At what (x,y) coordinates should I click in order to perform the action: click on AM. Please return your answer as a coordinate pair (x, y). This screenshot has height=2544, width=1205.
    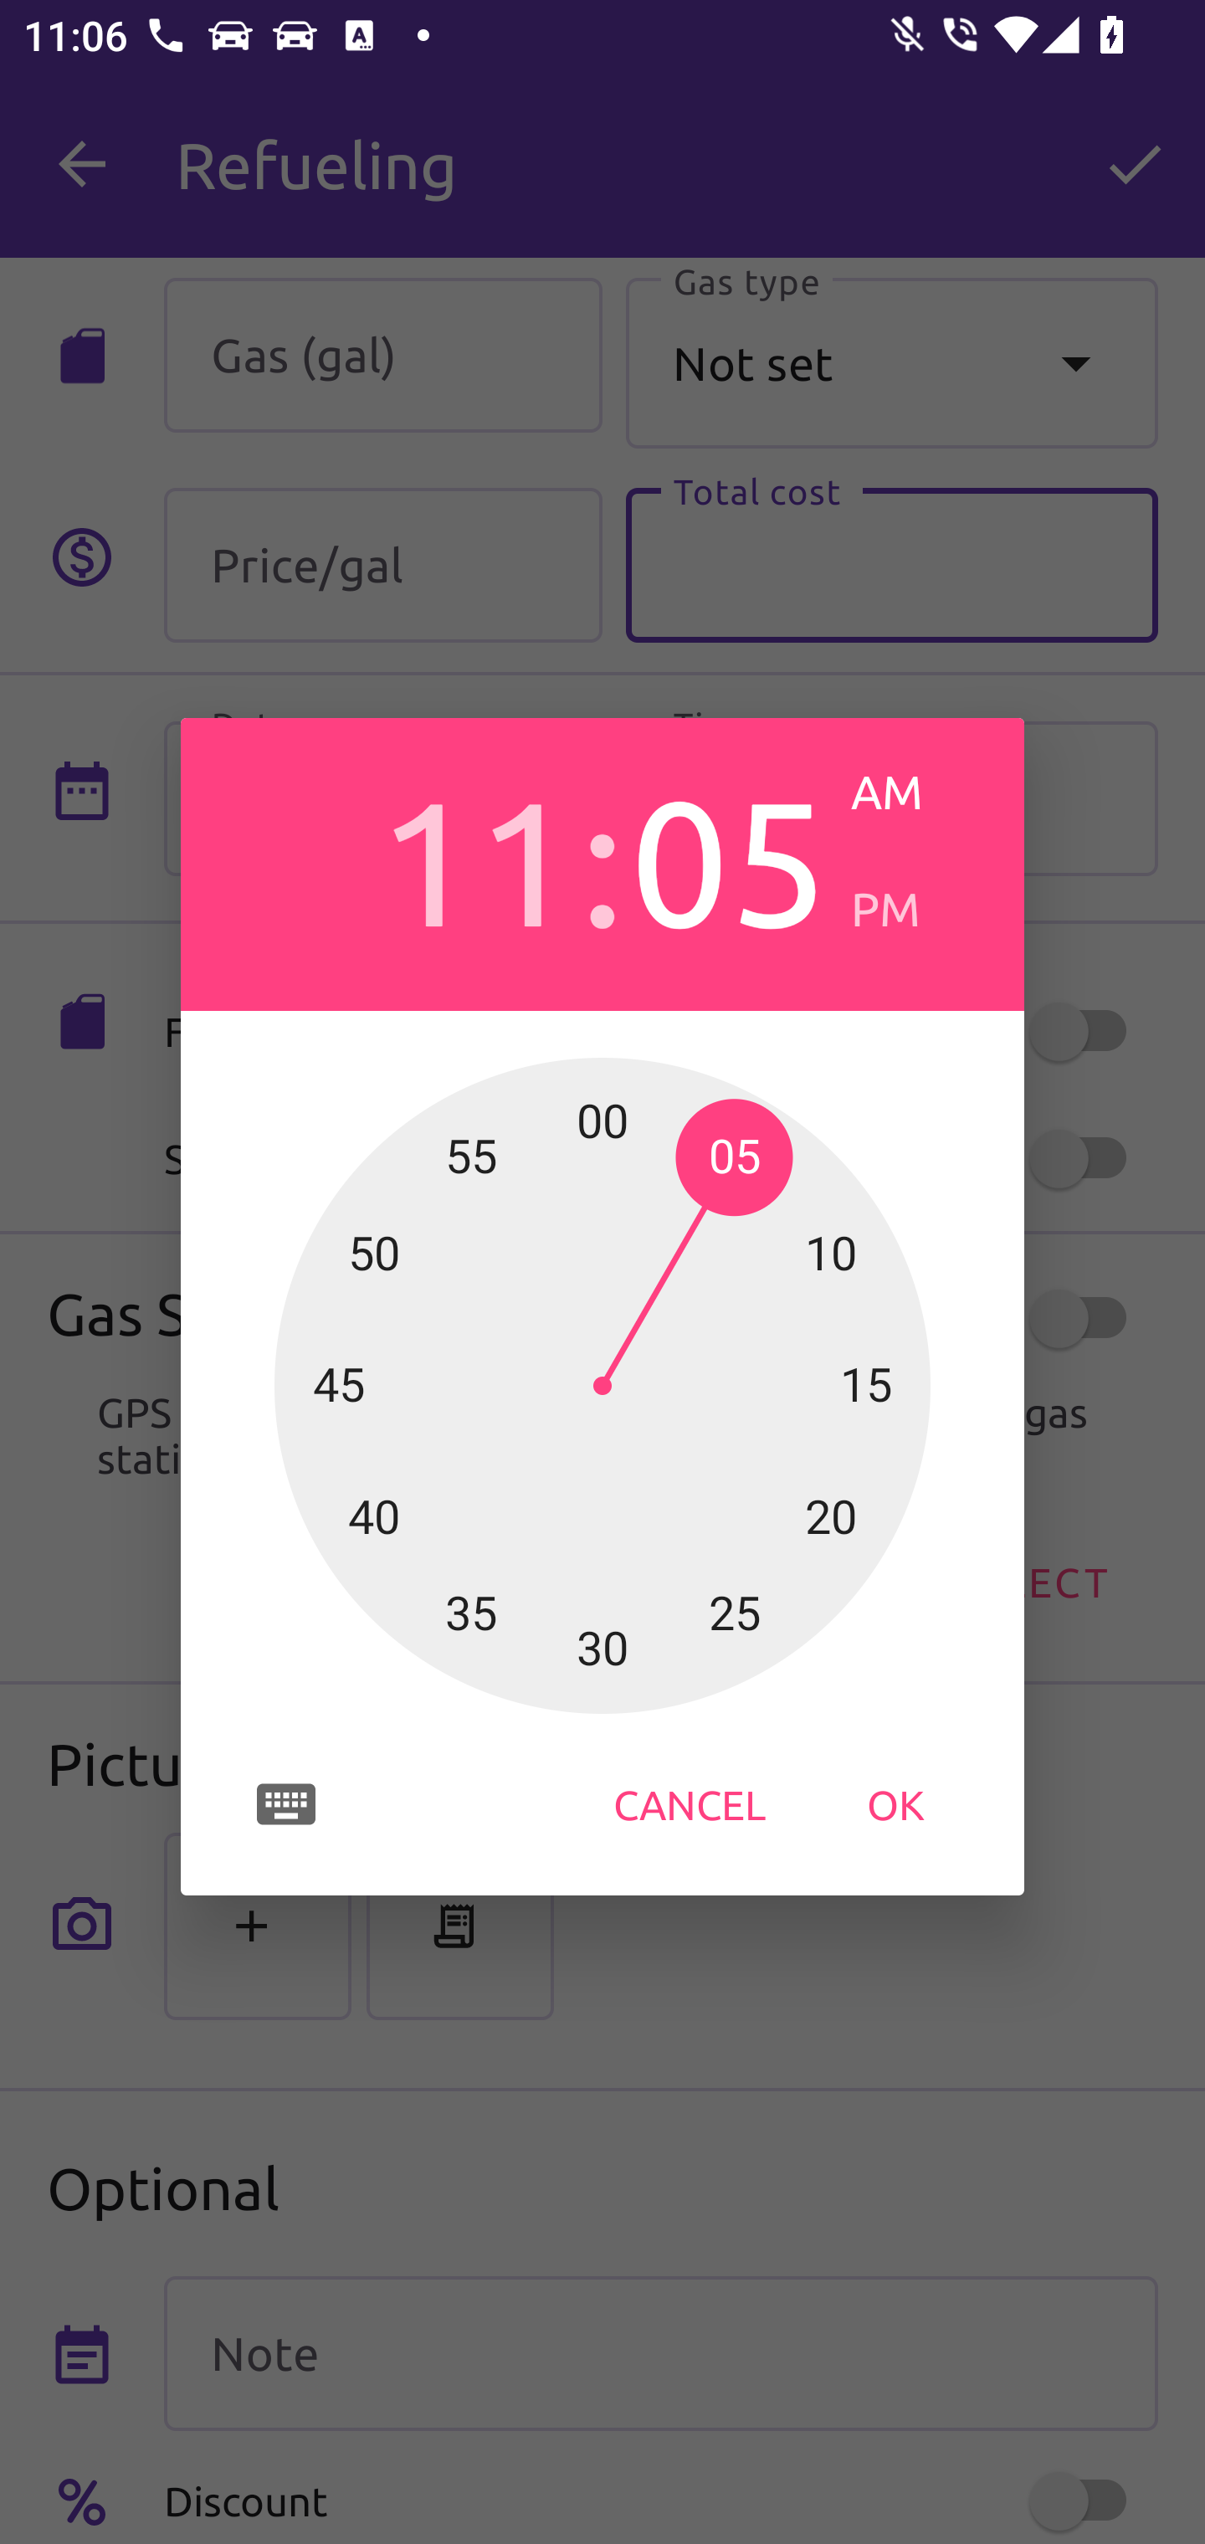
    Looking at the image, I should click on (914, 792).